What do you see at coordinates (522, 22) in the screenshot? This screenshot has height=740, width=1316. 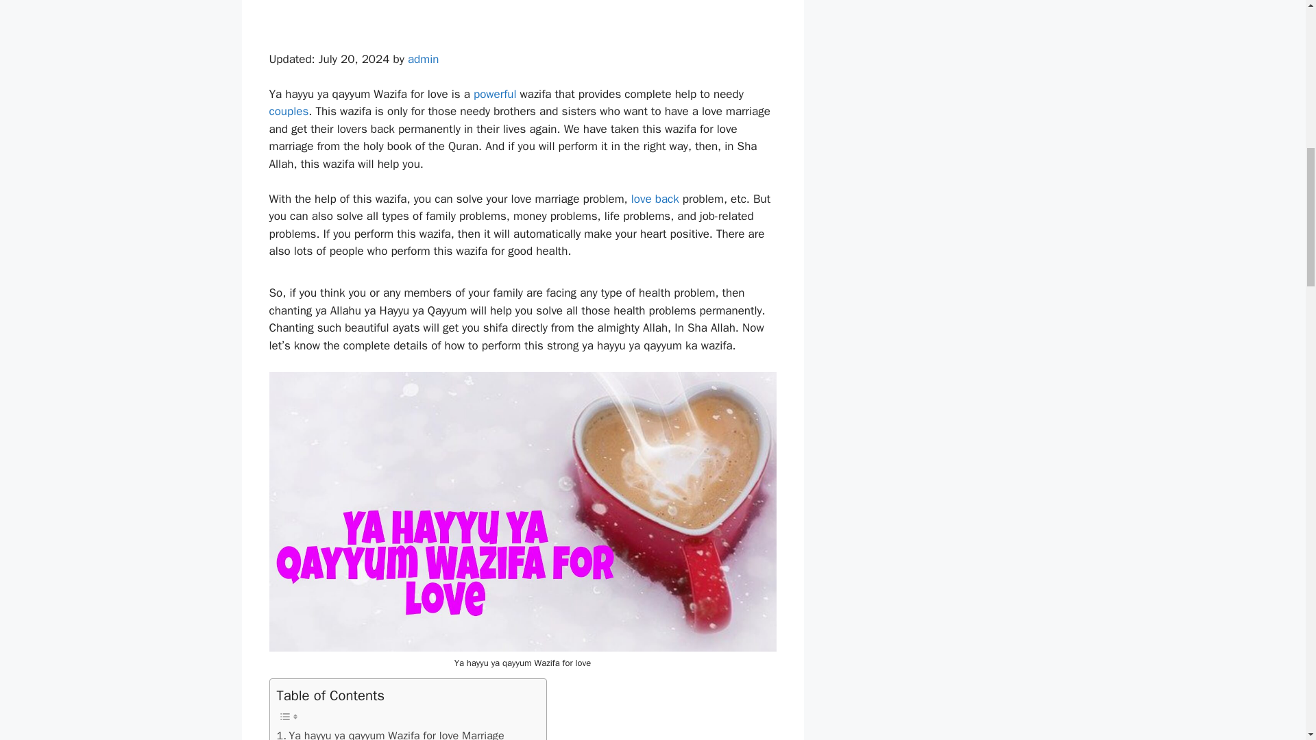 I see `Advertisement` at bounding box center [522, 22].